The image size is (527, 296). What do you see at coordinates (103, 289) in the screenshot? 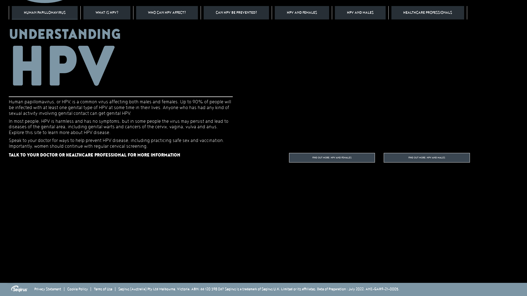
I see `Terms of Use` at bounding box center [103, 289].